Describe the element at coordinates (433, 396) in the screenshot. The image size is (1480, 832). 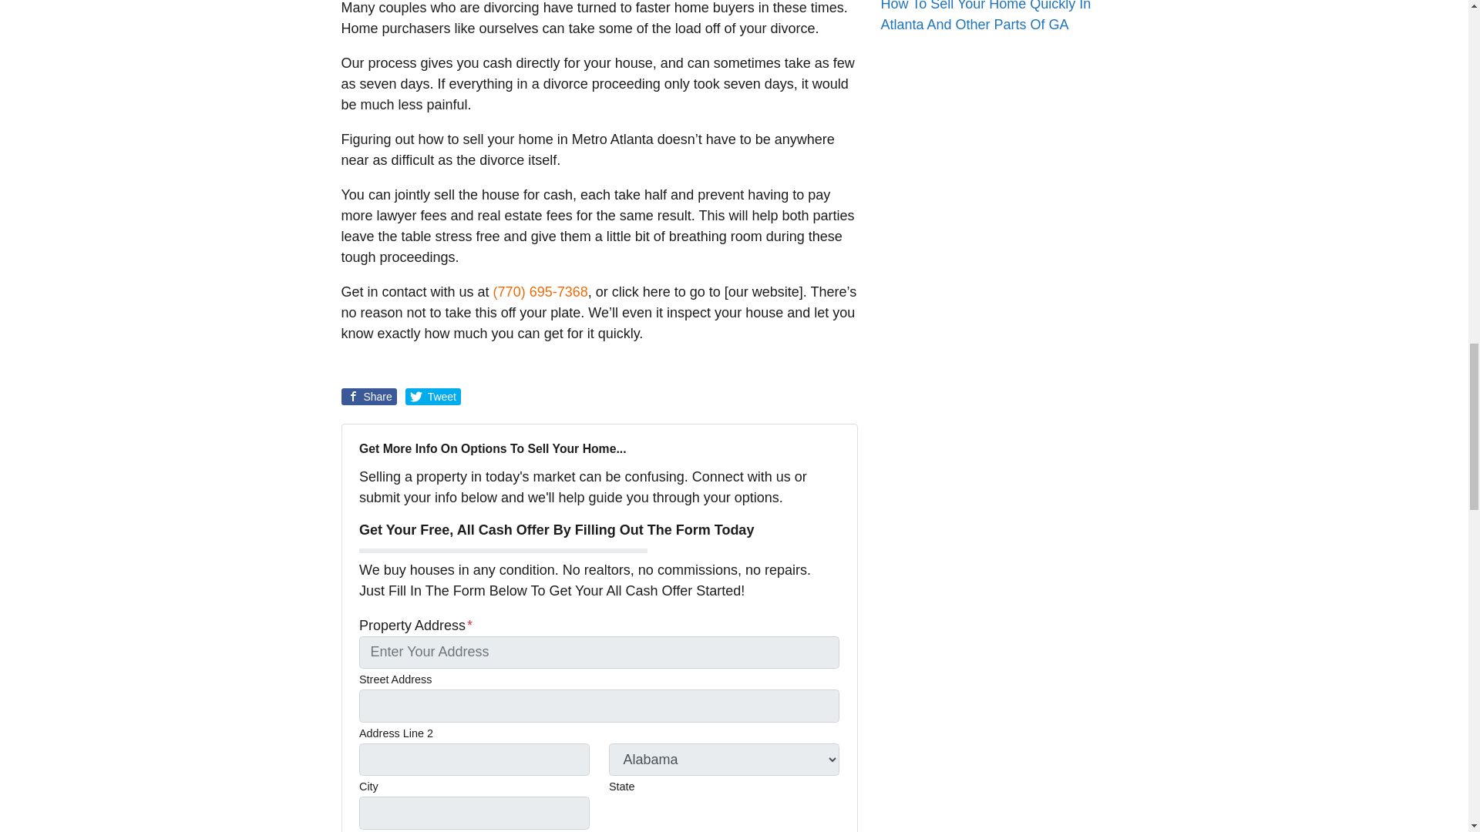
I see `Share on Twitter` at that location.